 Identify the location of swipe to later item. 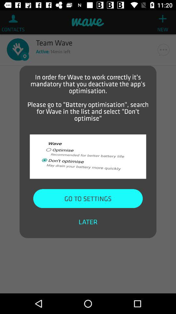
(88, 222).